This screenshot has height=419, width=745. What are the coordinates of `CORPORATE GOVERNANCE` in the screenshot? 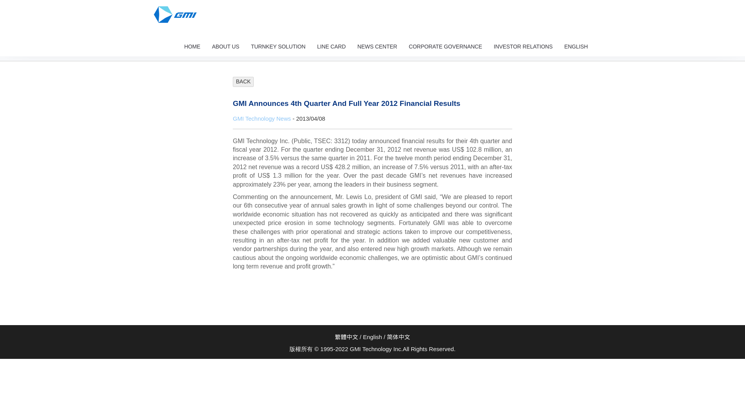 It's located at (445, 47).